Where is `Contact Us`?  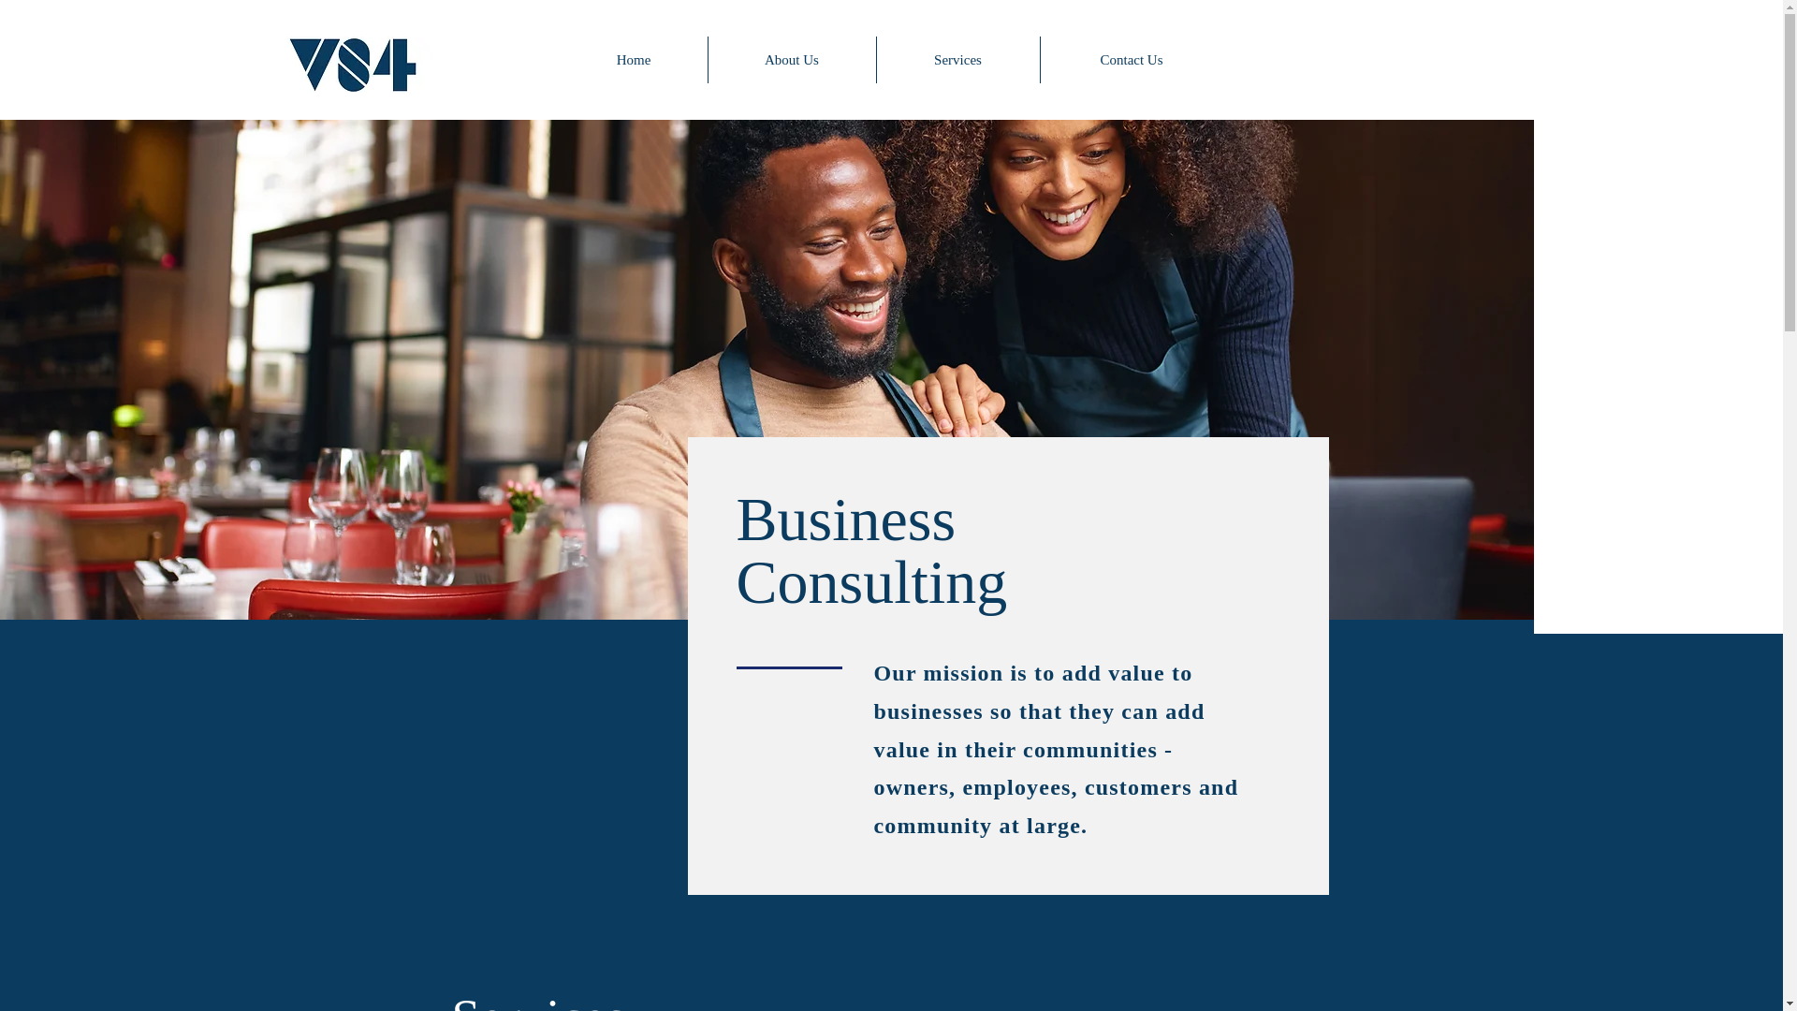
Contact Us is located at coordinates (1132, 59).